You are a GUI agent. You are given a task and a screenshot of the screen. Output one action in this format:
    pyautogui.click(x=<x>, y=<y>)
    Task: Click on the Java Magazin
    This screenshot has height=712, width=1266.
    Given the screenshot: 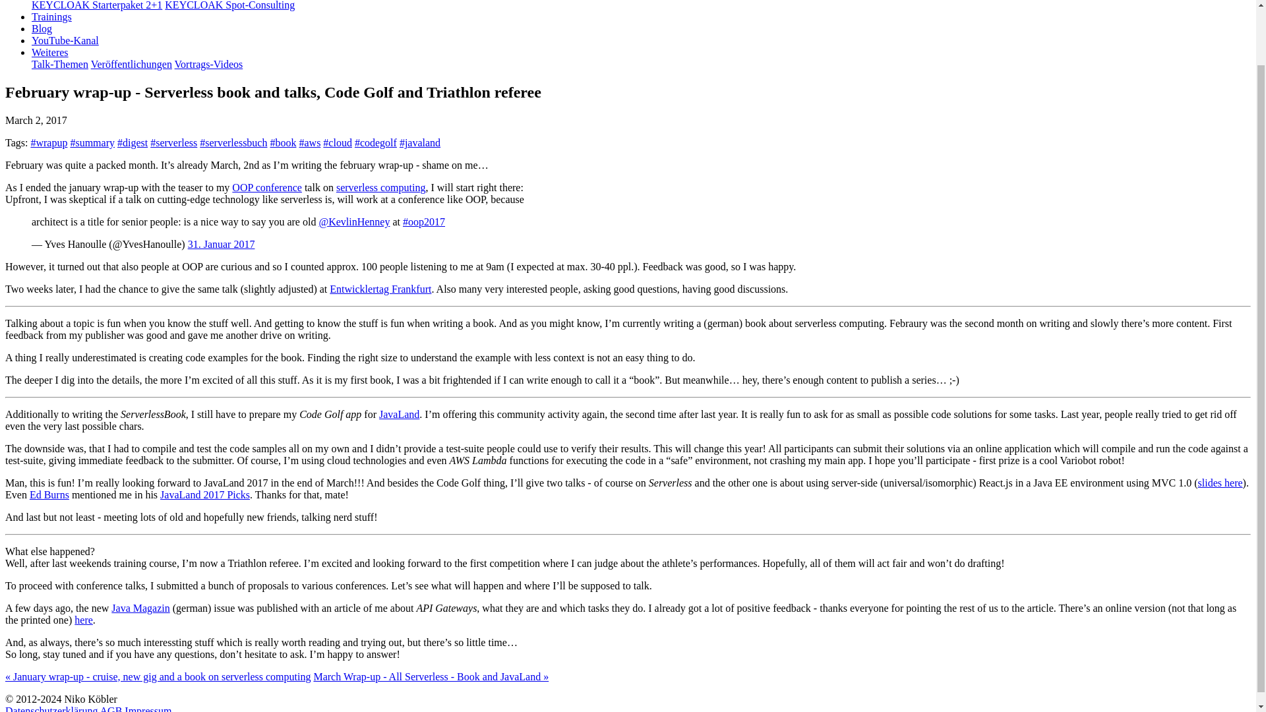 What is the action you would take?
    pyautogui.click(x=140, y=608)
    